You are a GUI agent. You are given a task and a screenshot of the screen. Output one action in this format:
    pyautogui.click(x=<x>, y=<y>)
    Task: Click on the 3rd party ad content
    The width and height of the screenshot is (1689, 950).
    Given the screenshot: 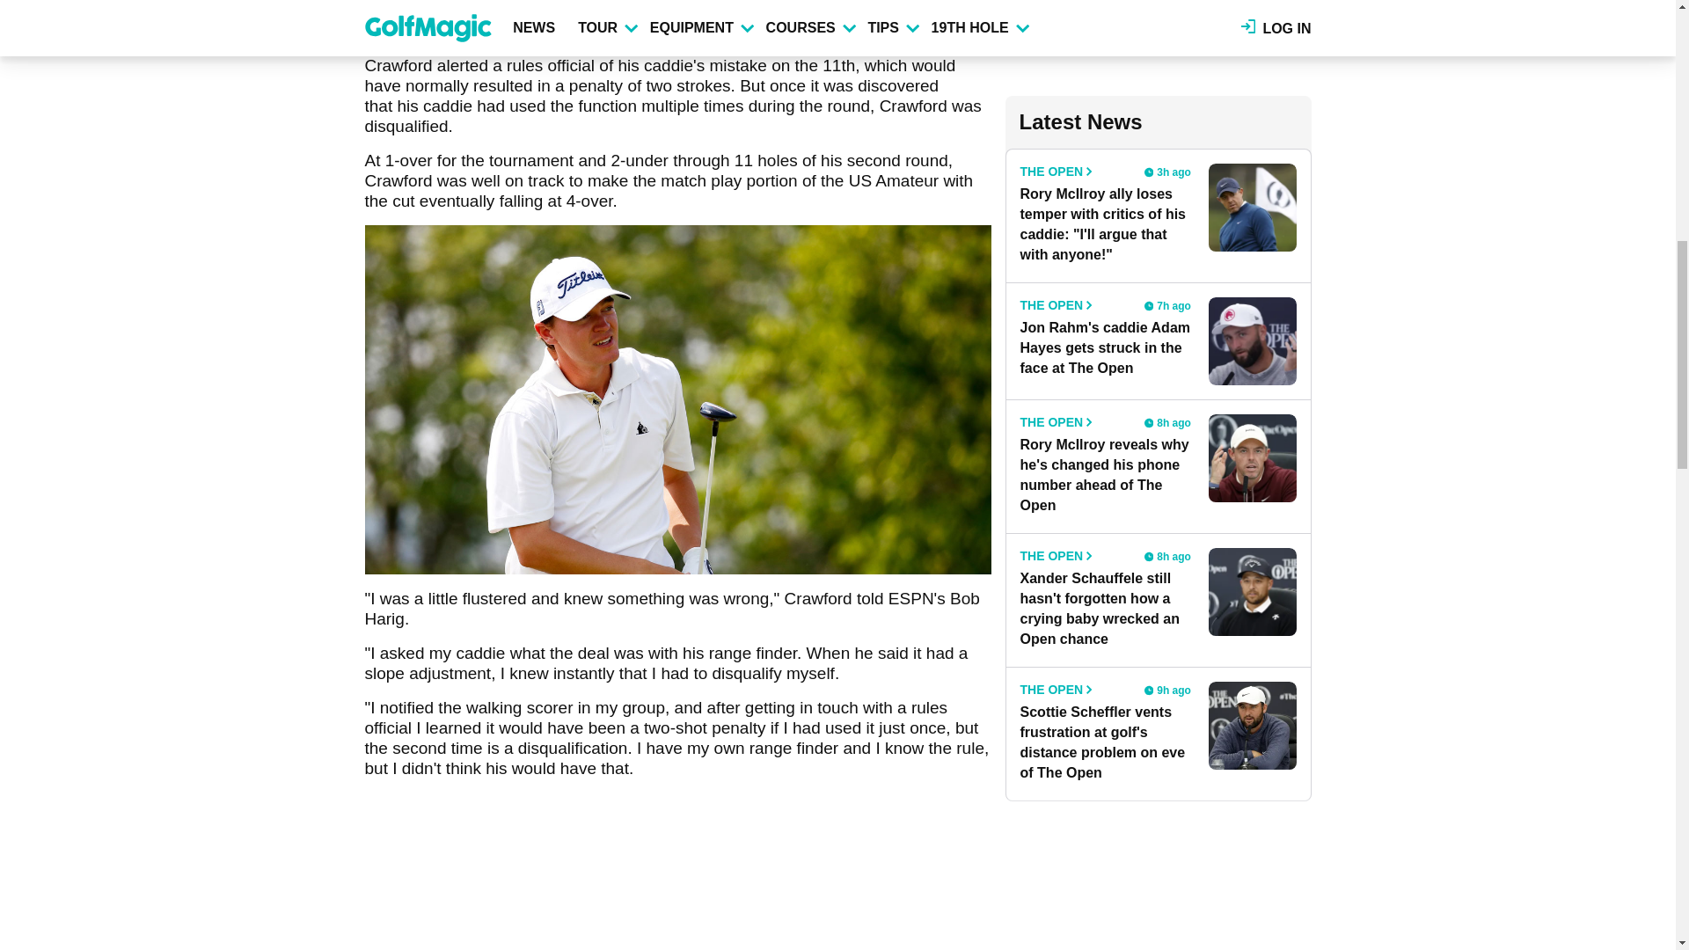 What is the action you would take?
    pyautogui.click(x=1158, y=33)
    